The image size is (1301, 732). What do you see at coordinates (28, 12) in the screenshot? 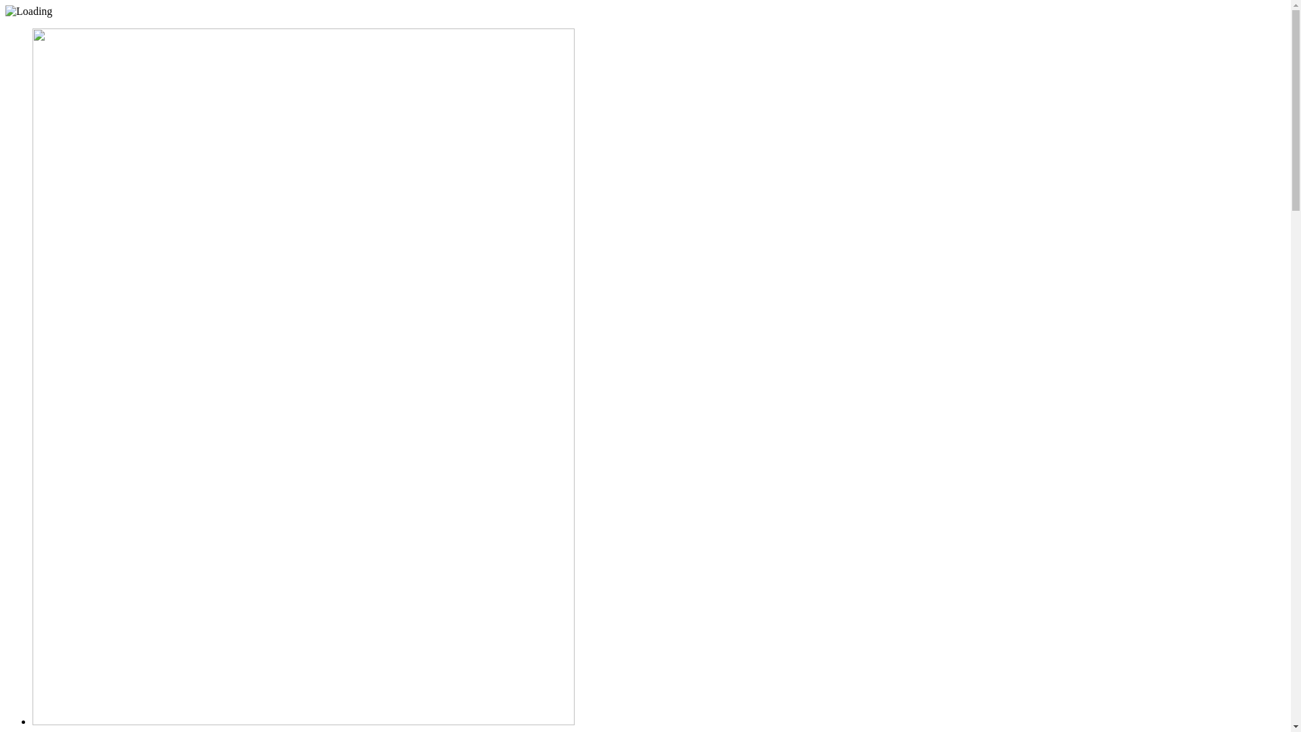
I see `Loading` at bounding box center [28, 12].